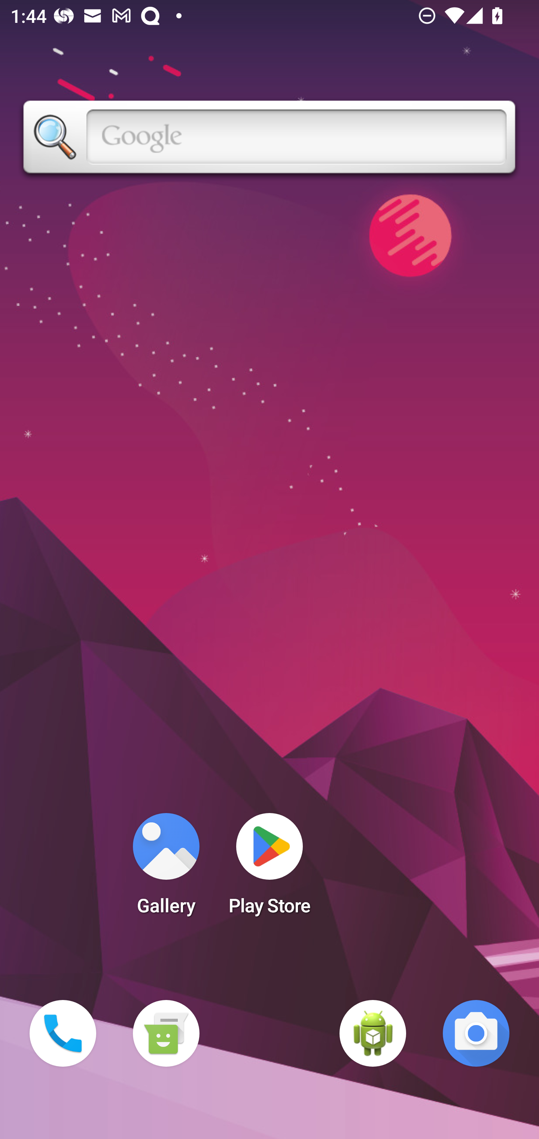 This screenshot has width=539, height=1139. I want to click on Play Store, so click(269, 868).